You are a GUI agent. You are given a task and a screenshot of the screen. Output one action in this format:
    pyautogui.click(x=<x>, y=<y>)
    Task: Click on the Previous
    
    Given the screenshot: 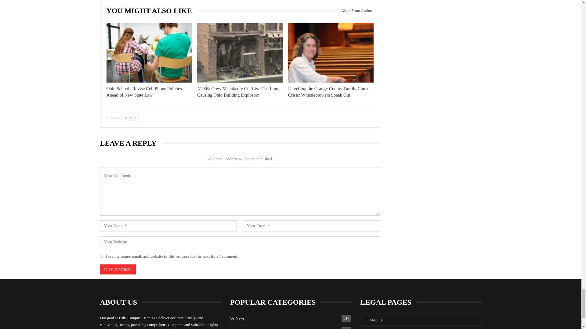 What is the action you would take?
    pyautogui.click(x=114, y=118)
    